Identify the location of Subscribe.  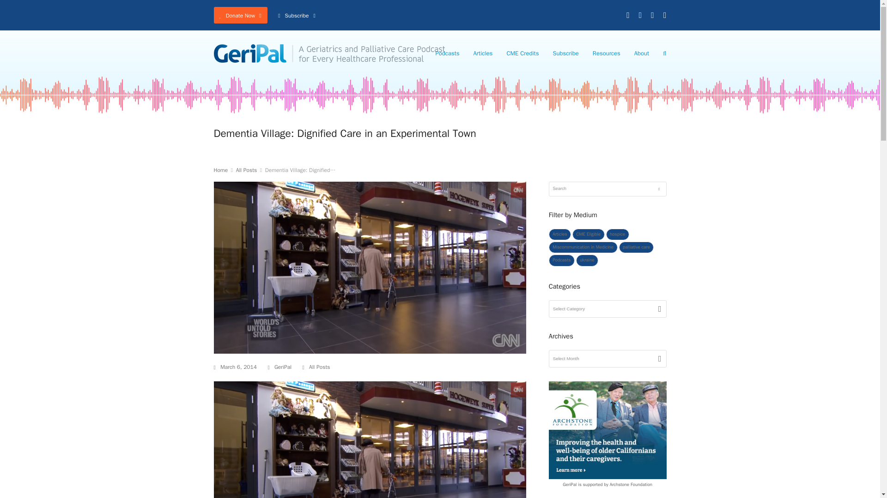
(565, 53).